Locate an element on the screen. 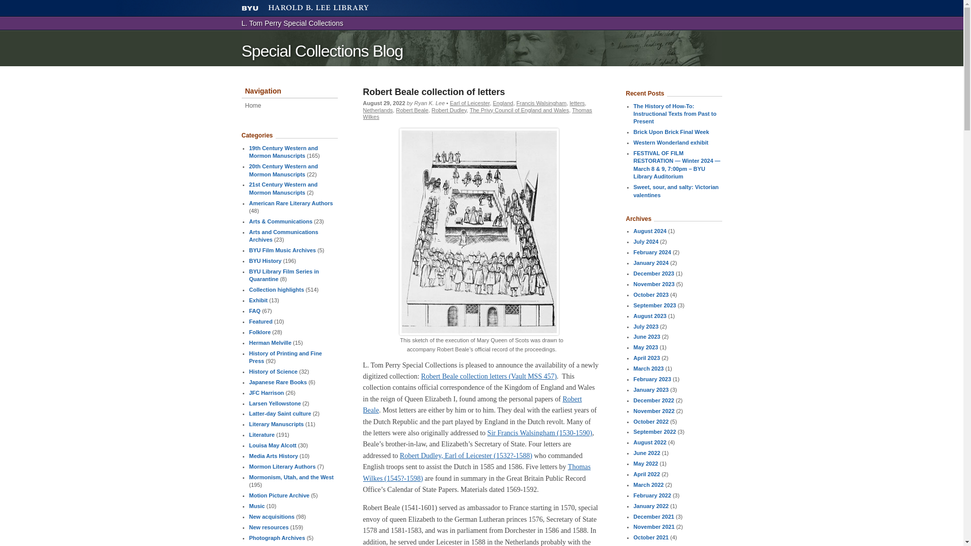 The image size is (971, 546). Motion Picture Archive is located at coordinates (278, 495).